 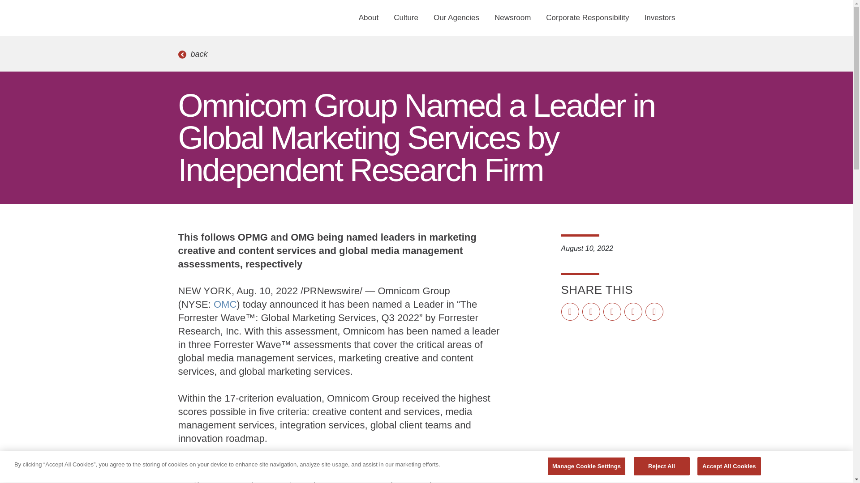 What do you see at coordinates (512, 18) in the screenshot?
I see `Newsroom` at bounding box center [512, 18].